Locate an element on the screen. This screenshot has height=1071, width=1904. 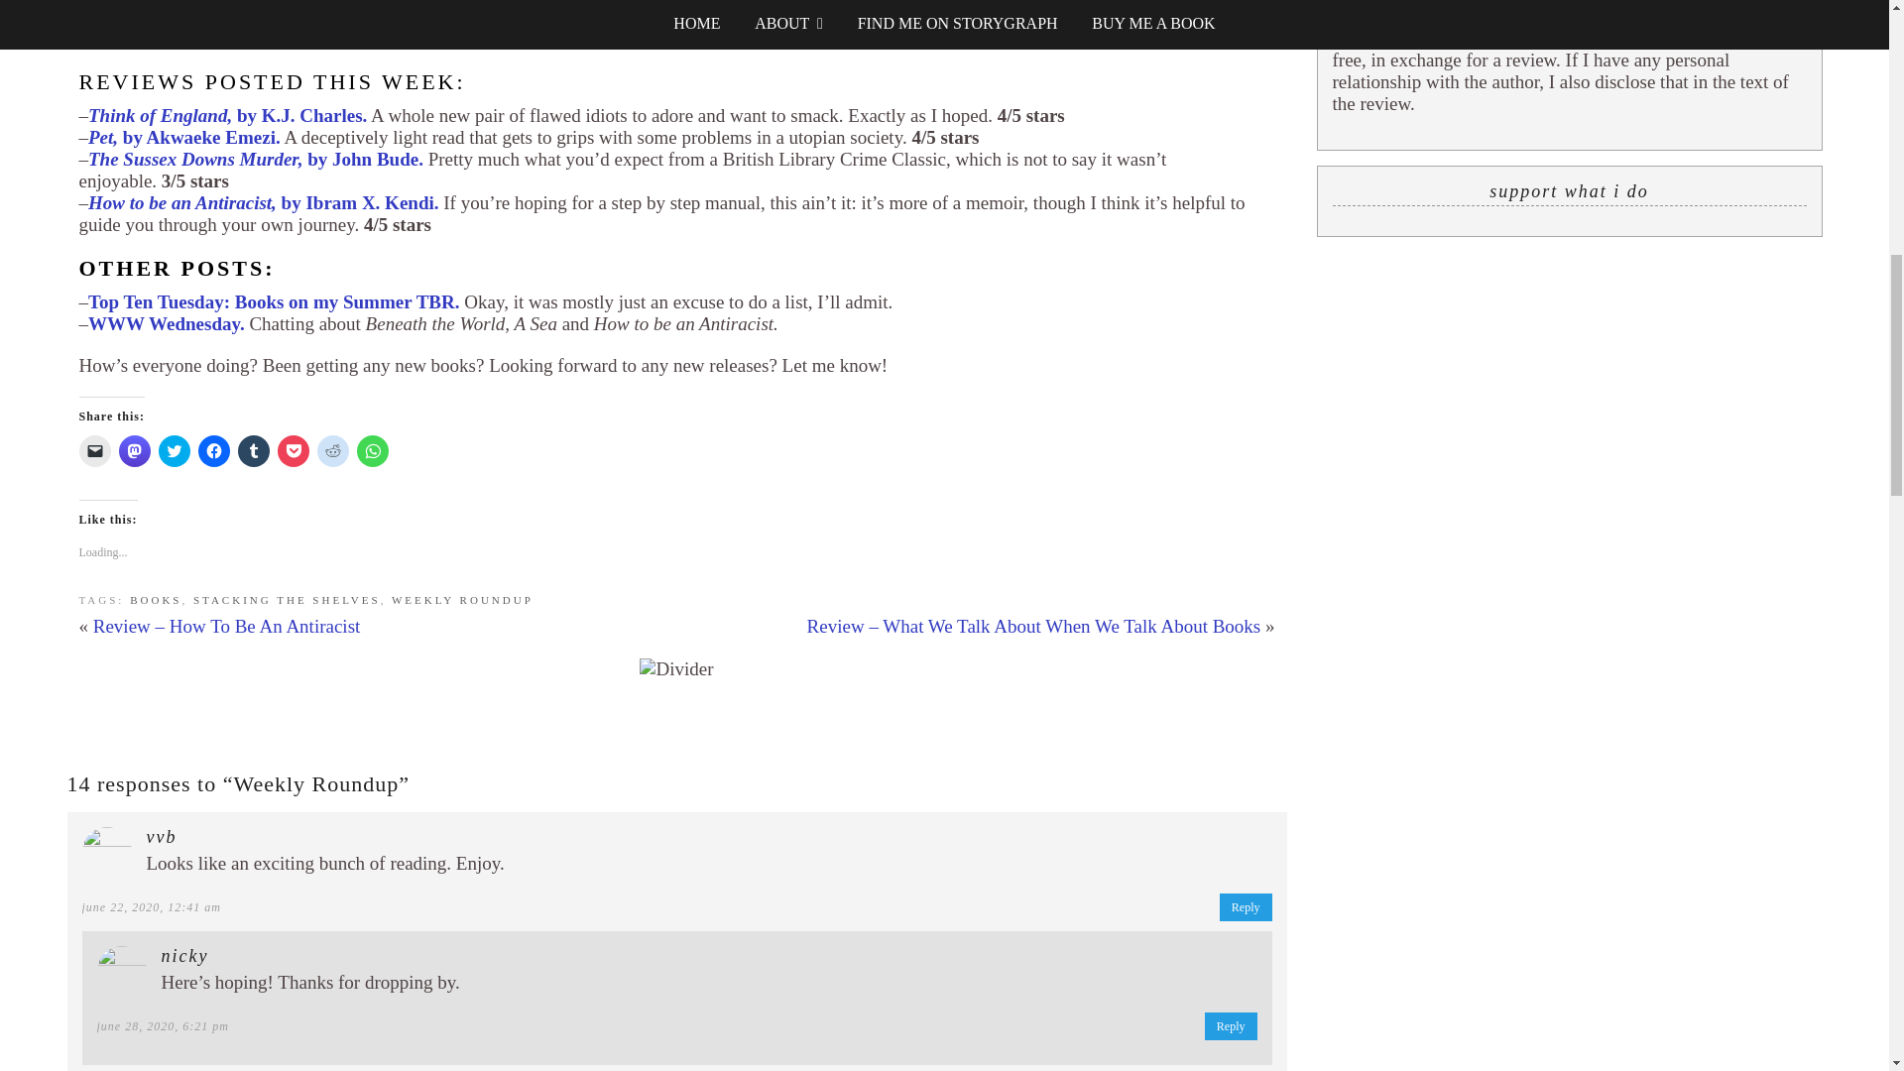
Click to share on Reddit is located at coordinates (333, 450).